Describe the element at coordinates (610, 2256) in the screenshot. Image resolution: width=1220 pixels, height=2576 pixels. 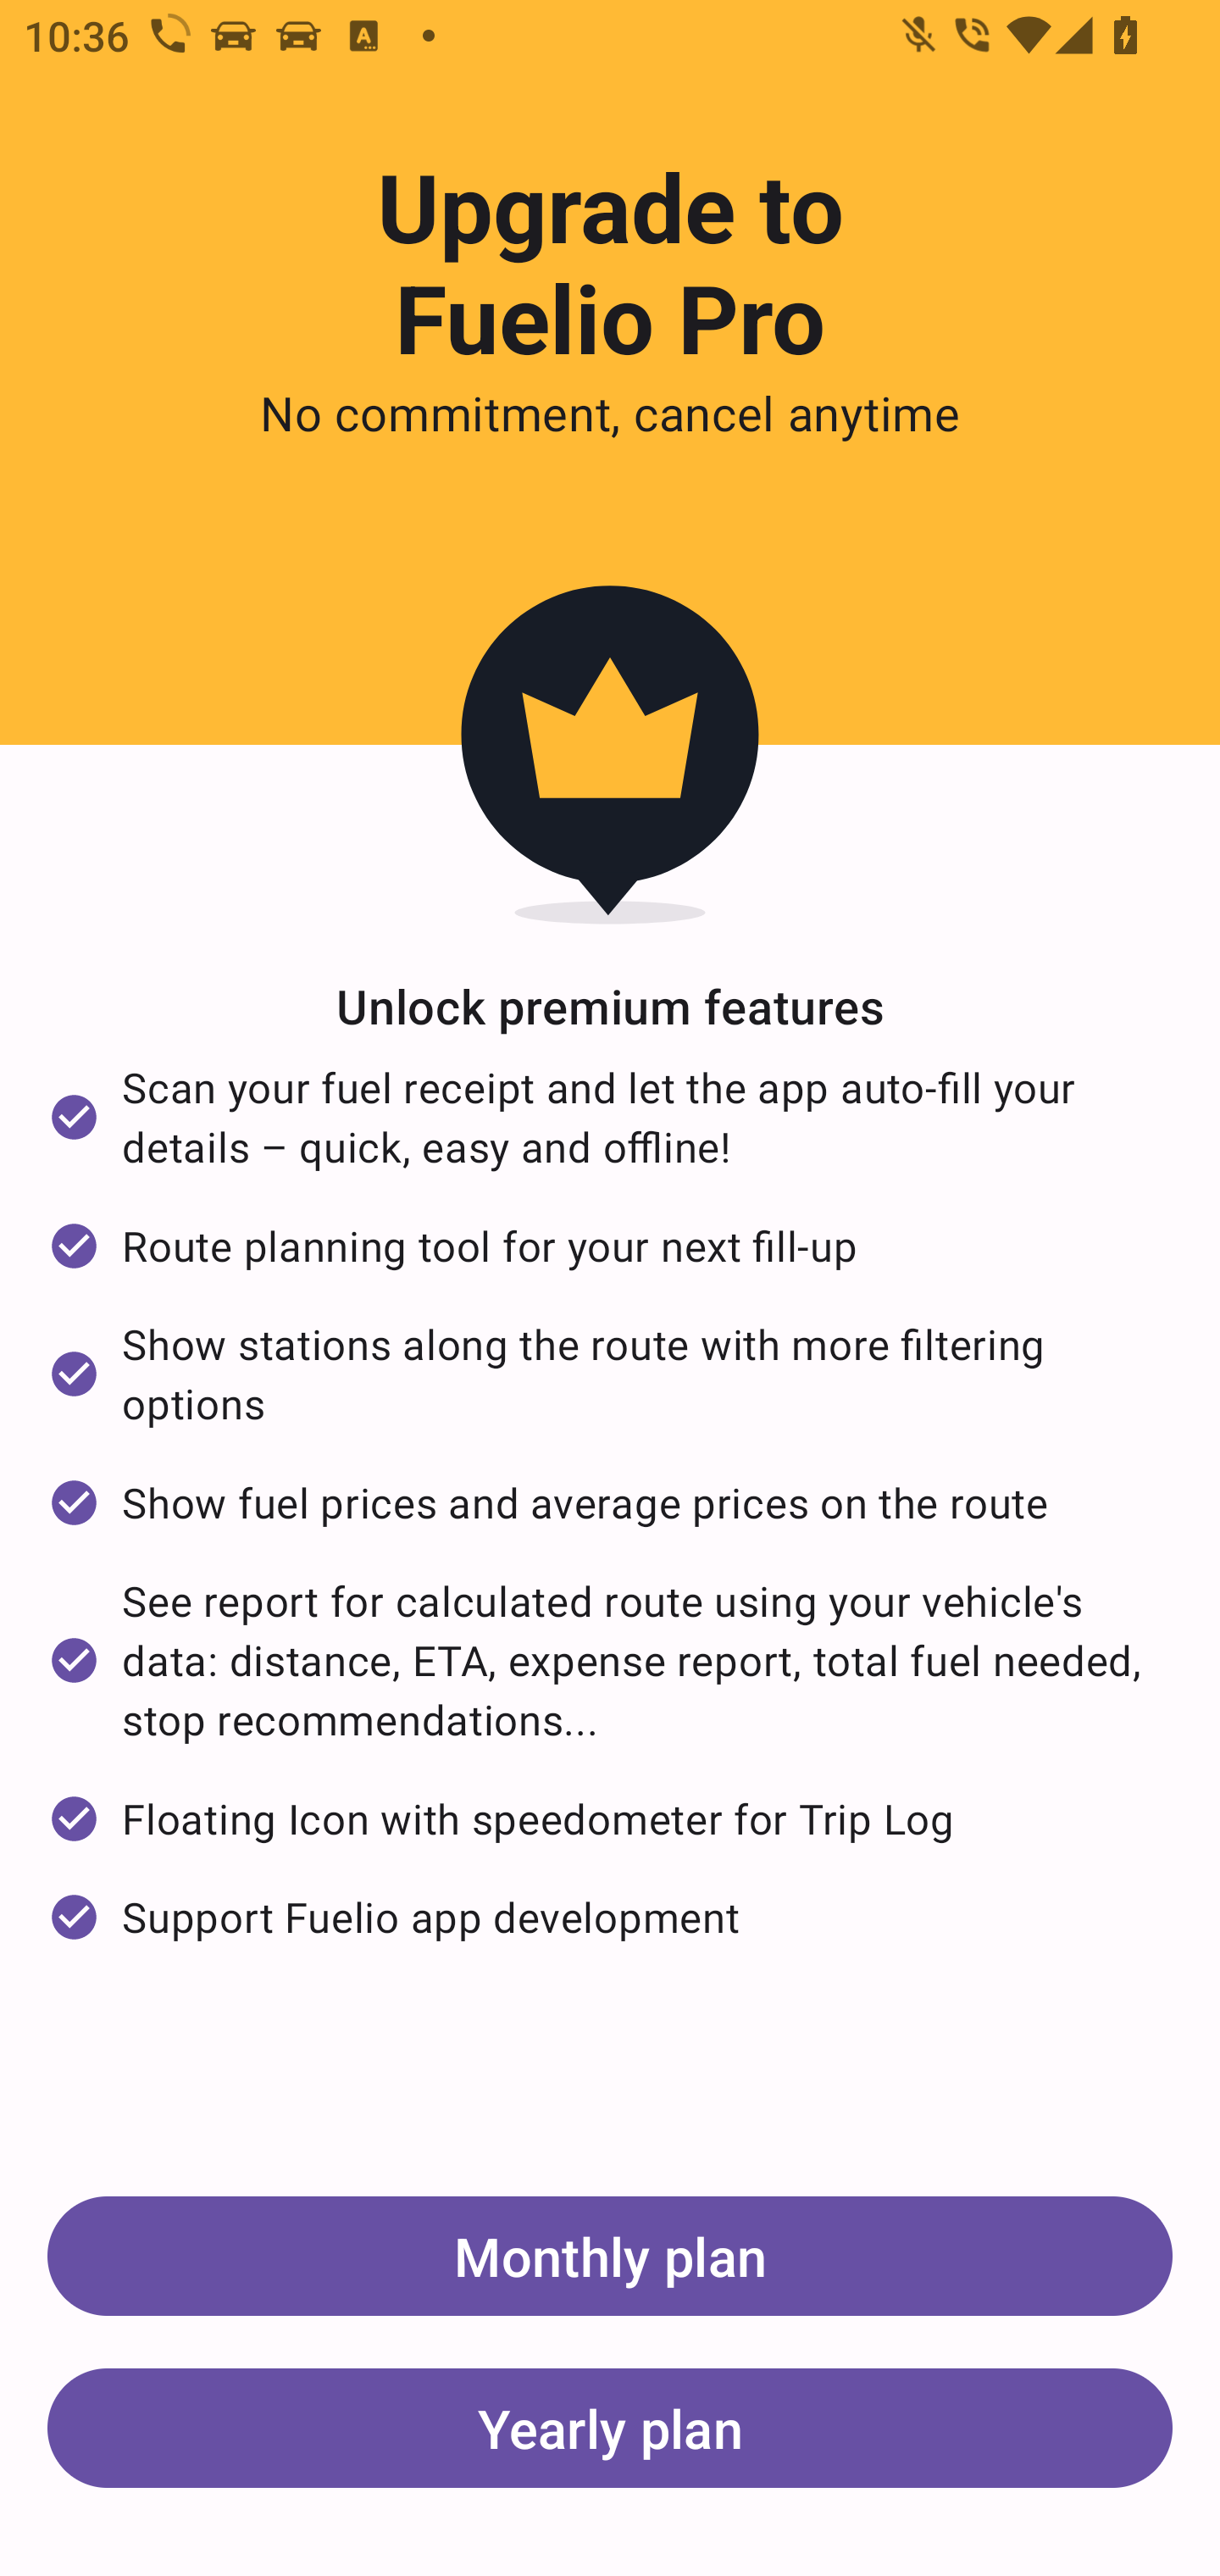
I see `Monthly plan` at that location.